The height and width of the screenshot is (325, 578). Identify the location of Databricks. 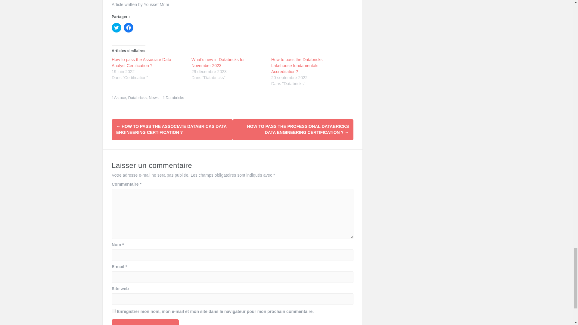
(137, 97).